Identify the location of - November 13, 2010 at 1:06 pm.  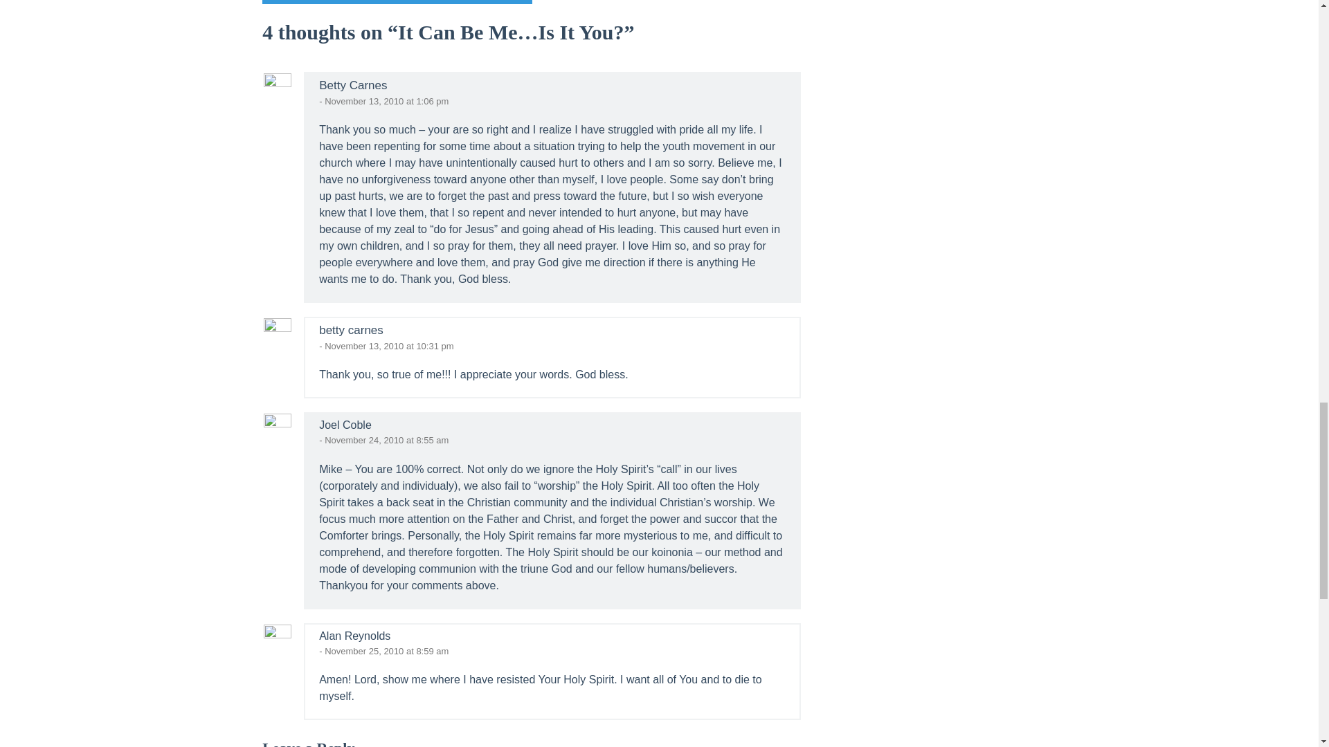
(383, 101).